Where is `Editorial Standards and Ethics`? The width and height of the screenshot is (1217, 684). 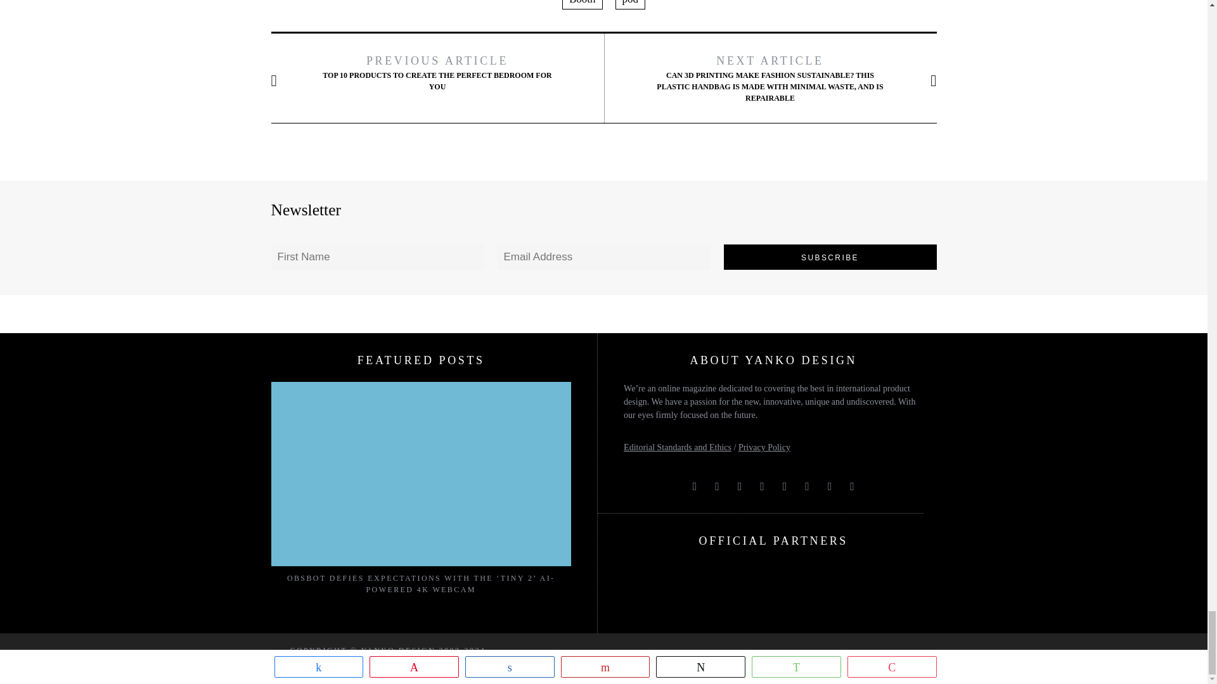
Editorial Standards and Ethics is located at coordinates (677, 447).